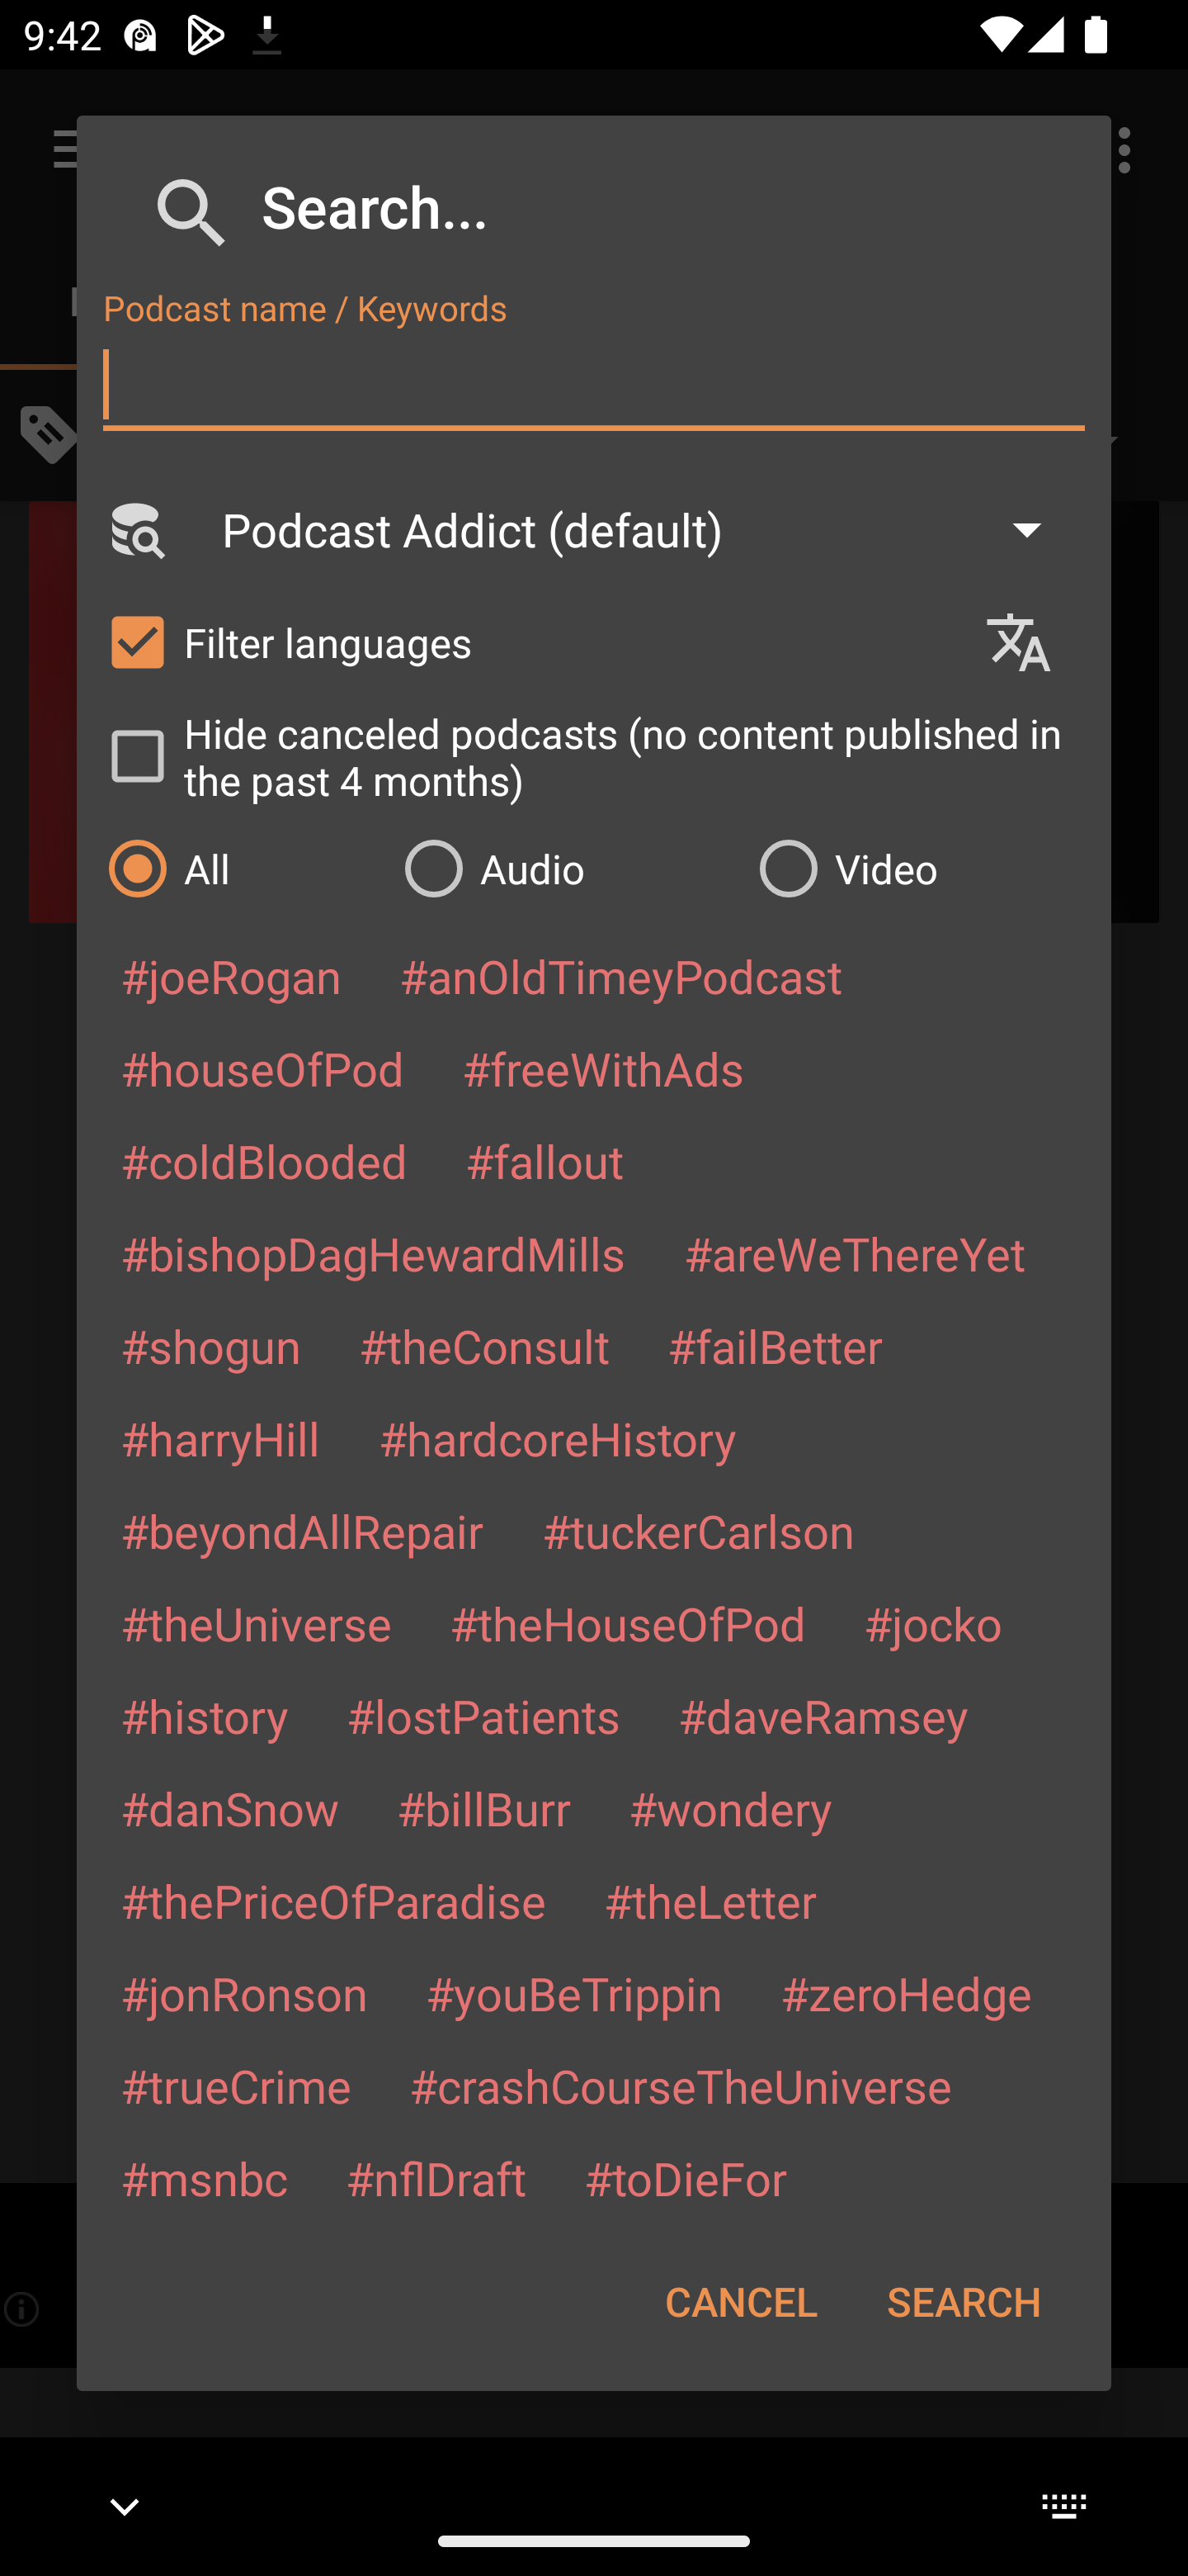  I want to click on #toDieFor, so click(685, 2177).